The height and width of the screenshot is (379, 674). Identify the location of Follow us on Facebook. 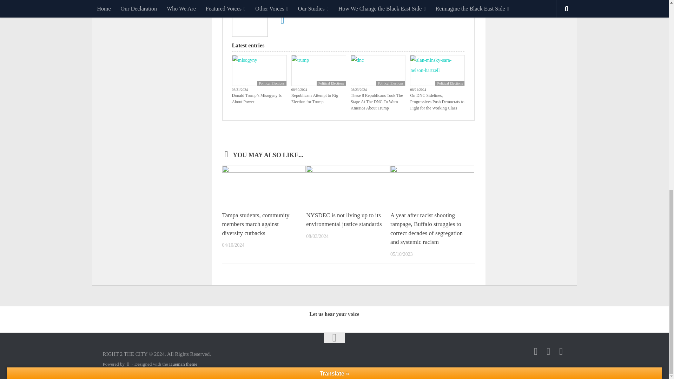
(536, 352).